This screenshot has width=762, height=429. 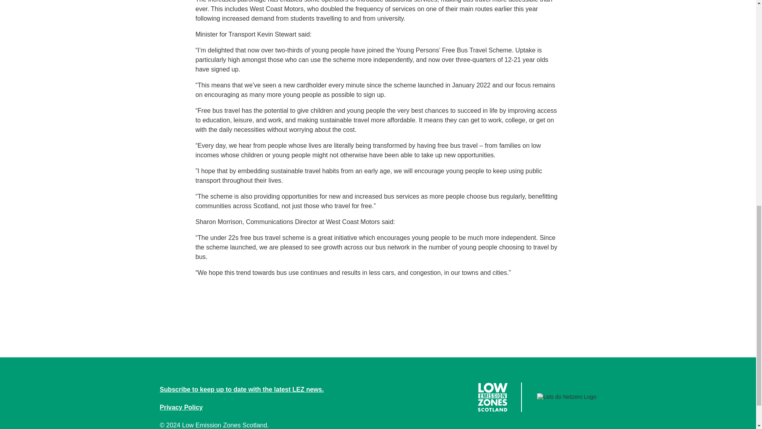 What do you see at coordinates (241, 389) in the screenshot?
I see `Subscribe to keep up to date with the latest LEZ news.` at bounding box center [241, 389].